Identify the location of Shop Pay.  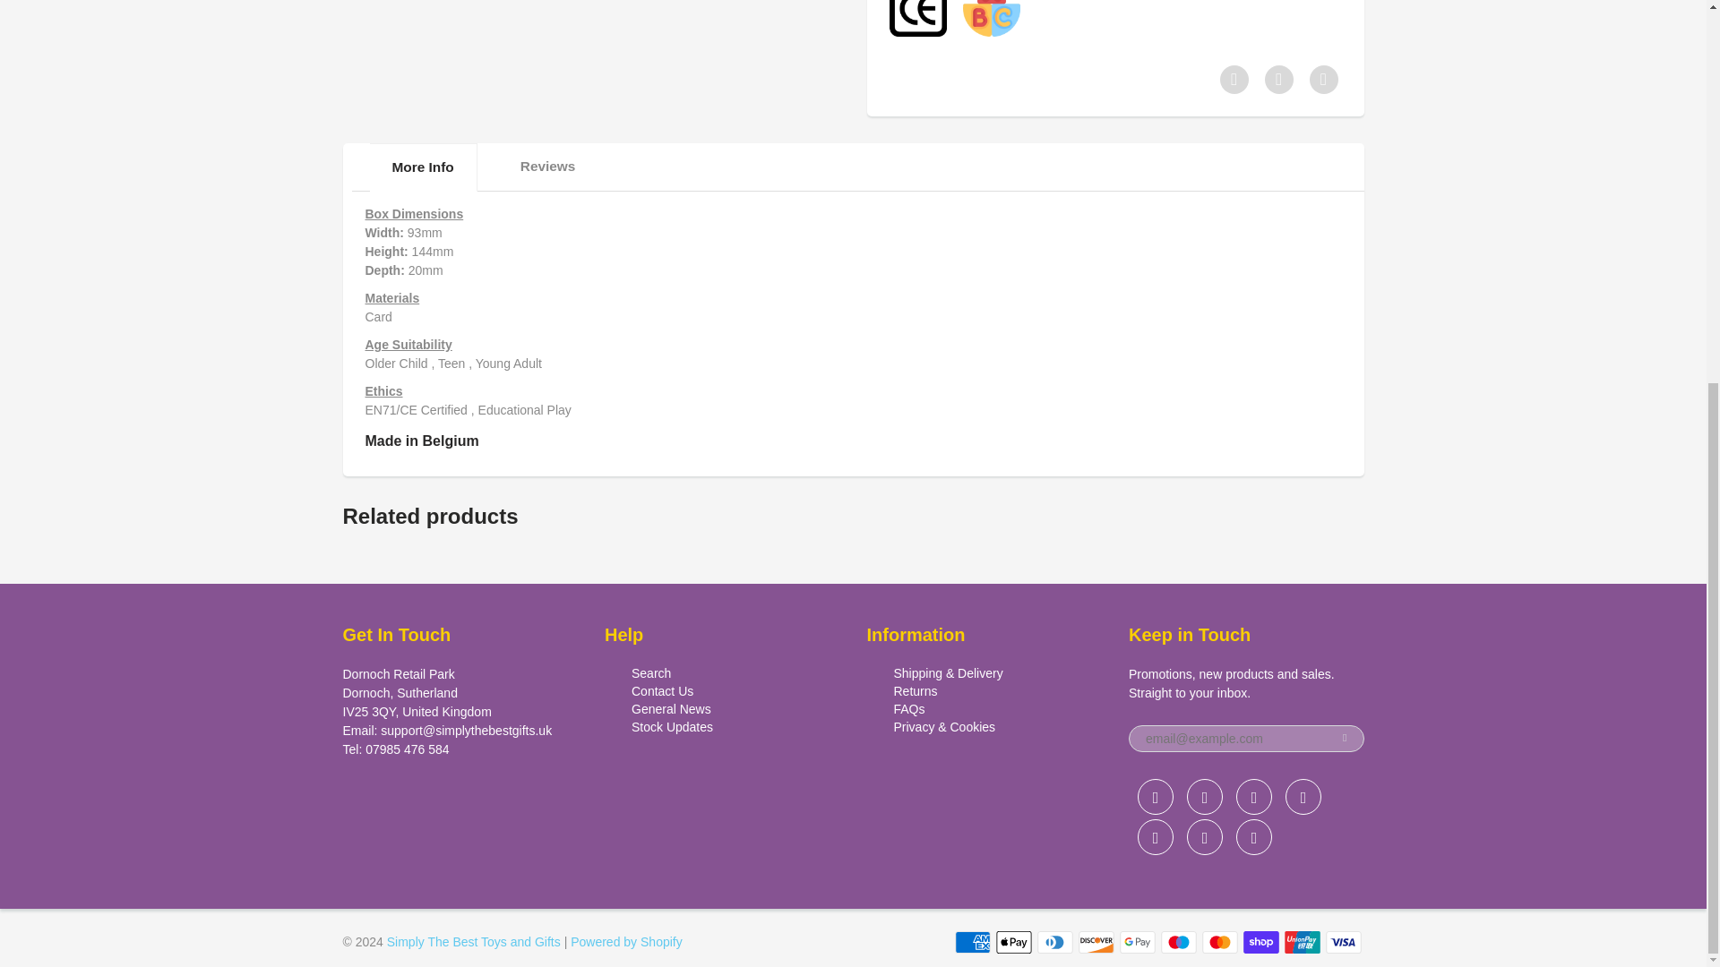
(1261, 942).